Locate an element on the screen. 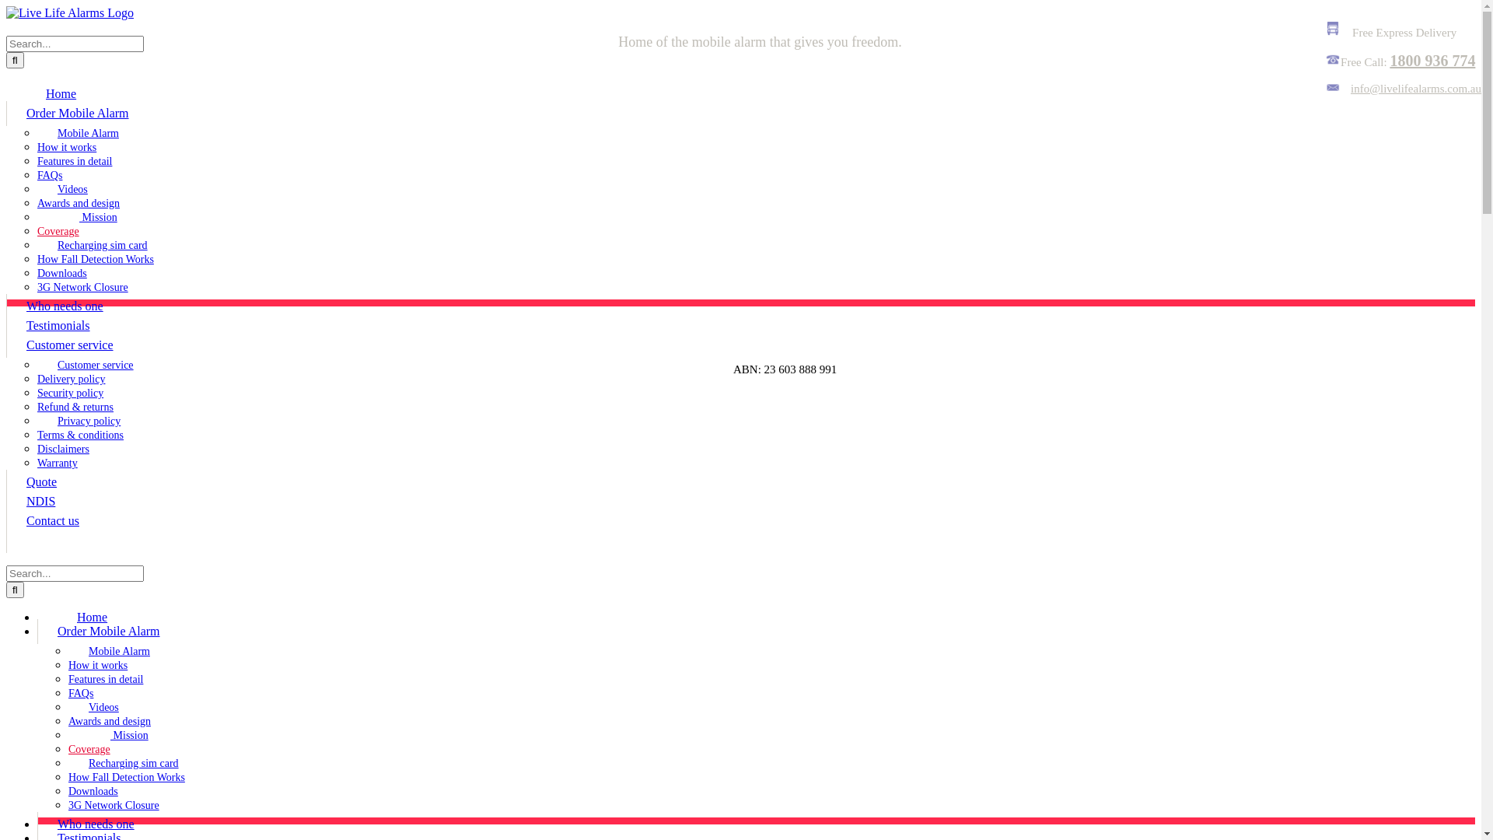 The width and height of the screenshot is (1493, 840). Coverage is located at coordinates (89, 750).